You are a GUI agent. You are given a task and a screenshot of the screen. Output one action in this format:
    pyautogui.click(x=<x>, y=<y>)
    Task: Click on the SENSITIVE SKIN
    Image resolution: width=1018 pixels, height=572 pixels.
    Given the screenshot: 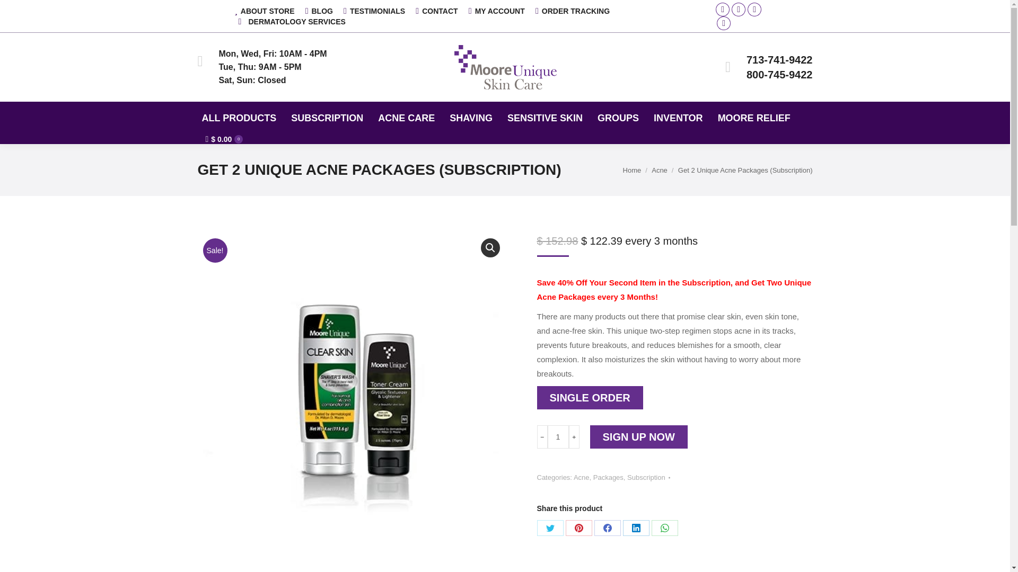 What is the action you would take?
    pyautogui.click(x=545, y=118)
    